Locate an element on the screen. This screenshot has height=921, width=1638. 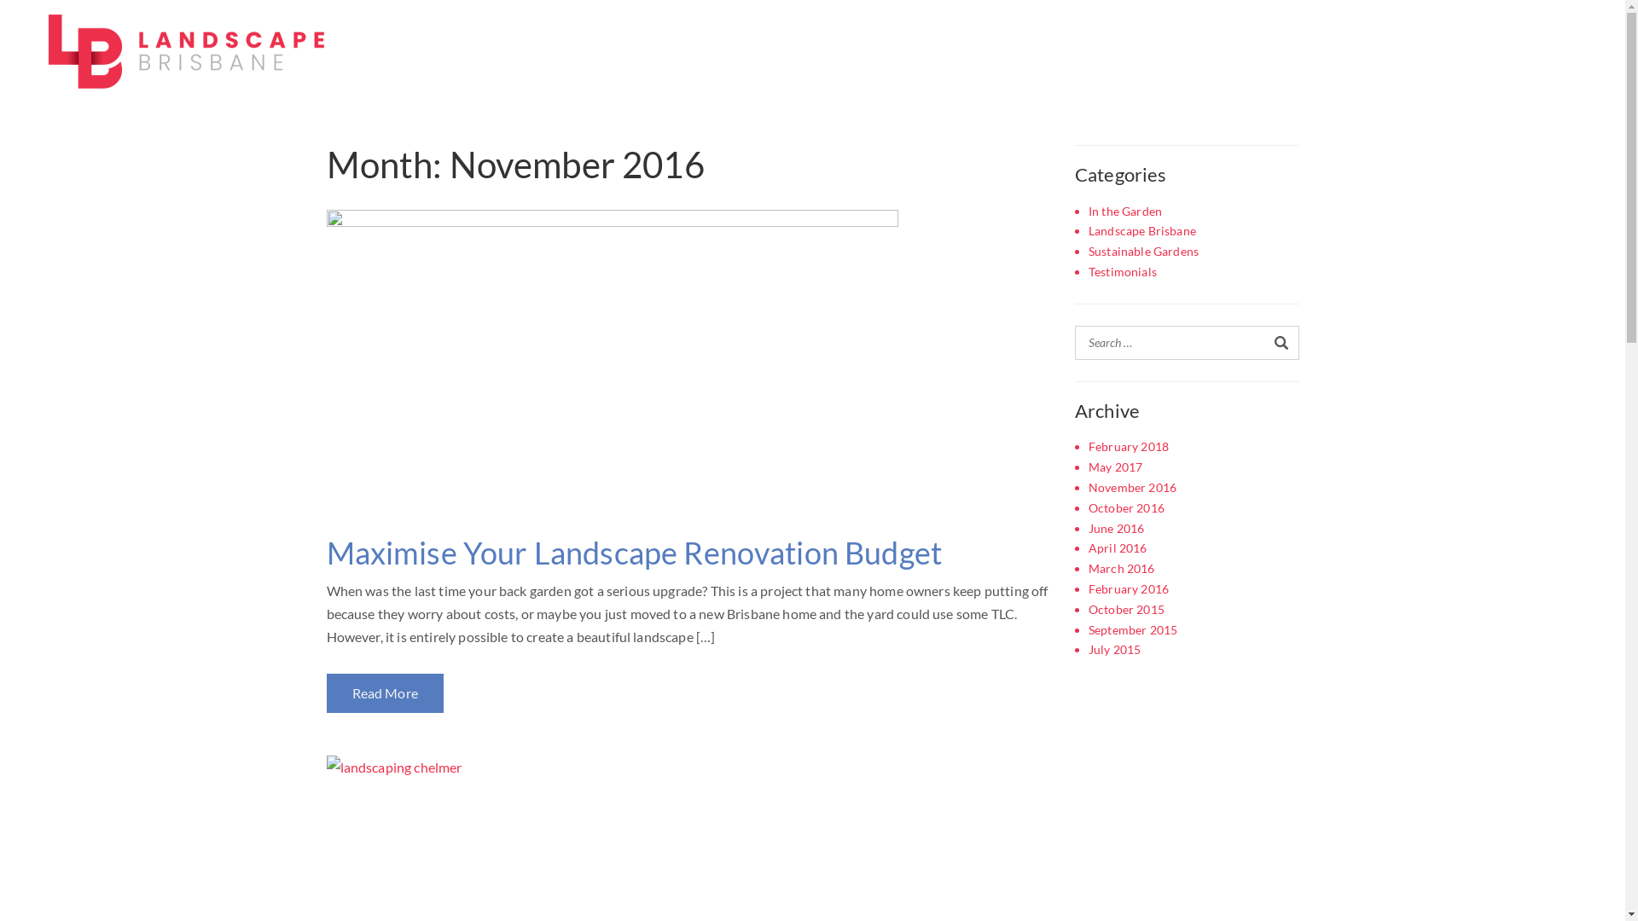
In the Garden is located at coordinates (1125, 211).